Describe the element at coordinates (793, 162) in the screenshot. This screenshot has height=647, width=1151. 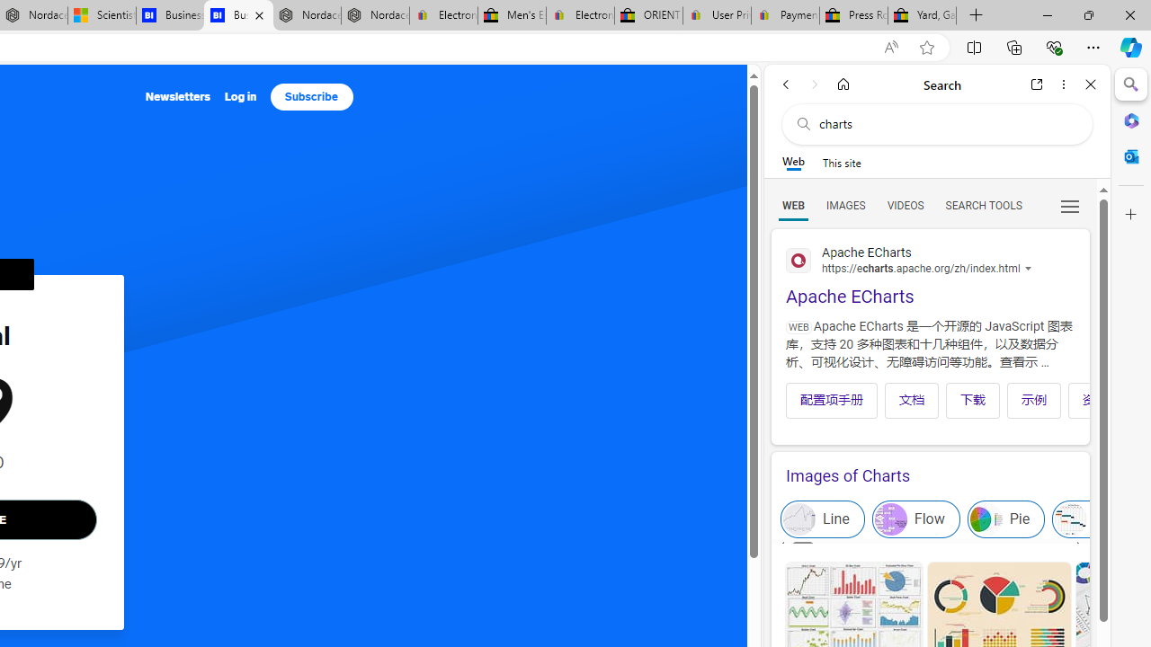
I see `Web scope` at that location.